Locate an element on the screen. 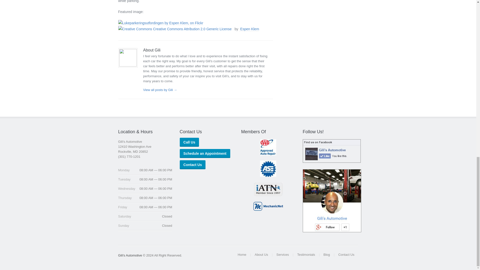  Call Us is located at coordinates (189, 142).